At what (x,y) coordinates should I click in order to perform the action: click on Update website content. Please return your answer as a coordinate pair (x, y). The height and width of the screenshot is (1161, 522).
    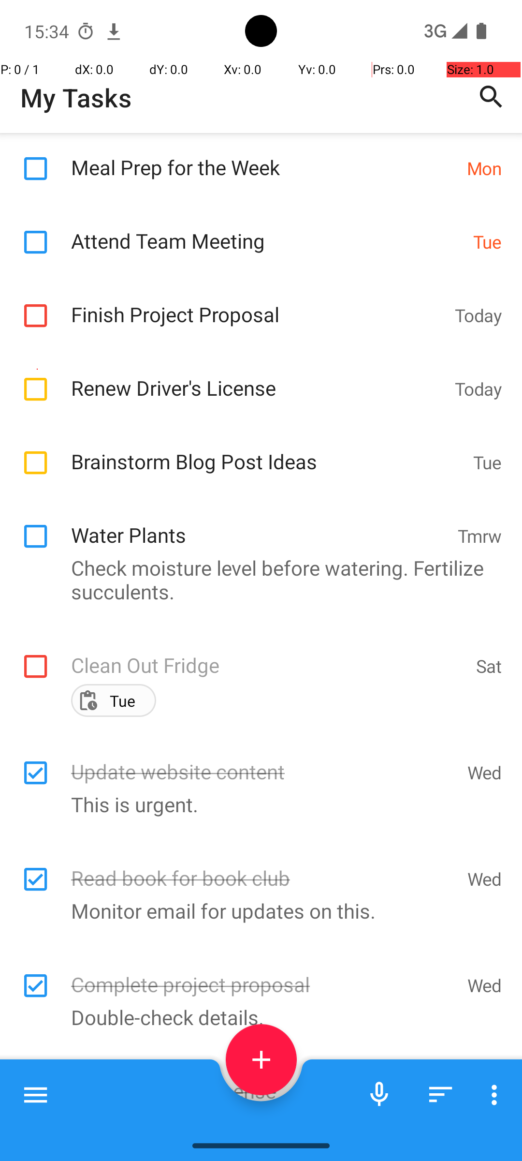
    Looking at the image, I should click on (264, 761).